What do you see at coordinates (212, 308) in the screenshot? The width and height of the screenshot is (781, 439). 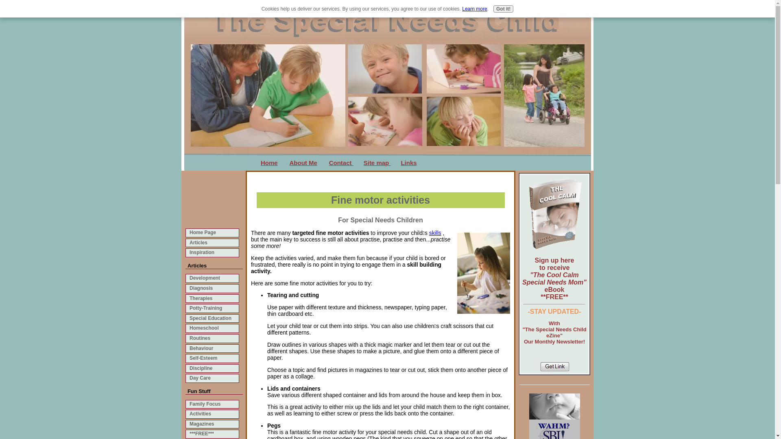 I see `Potty-Training` at bounding box center [212, 308].